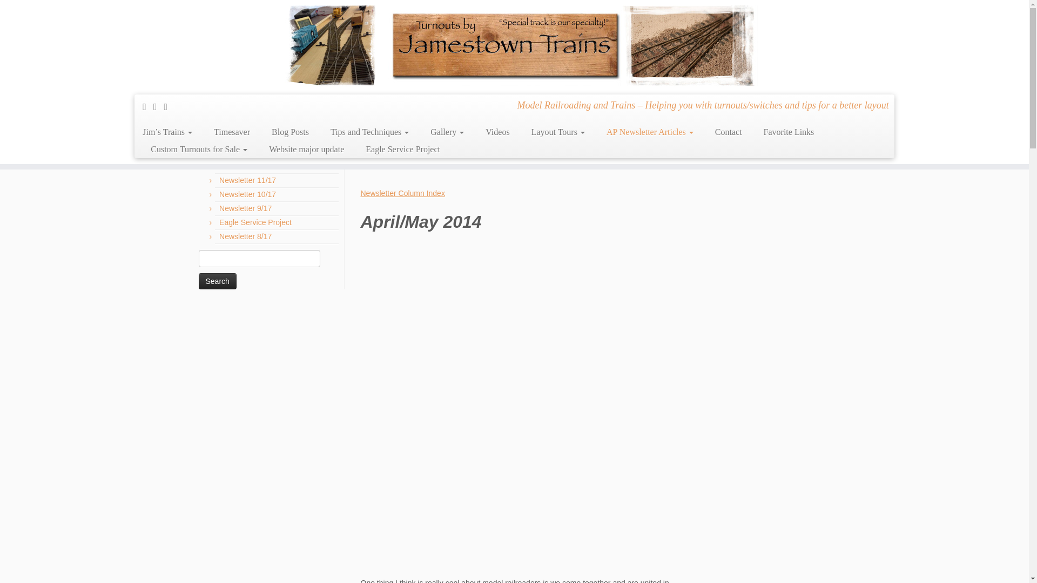  What do you see at coordinates (170, 107) in the screenshot?
I see `Follow me on Facebook` at bounding box center [170, 107].